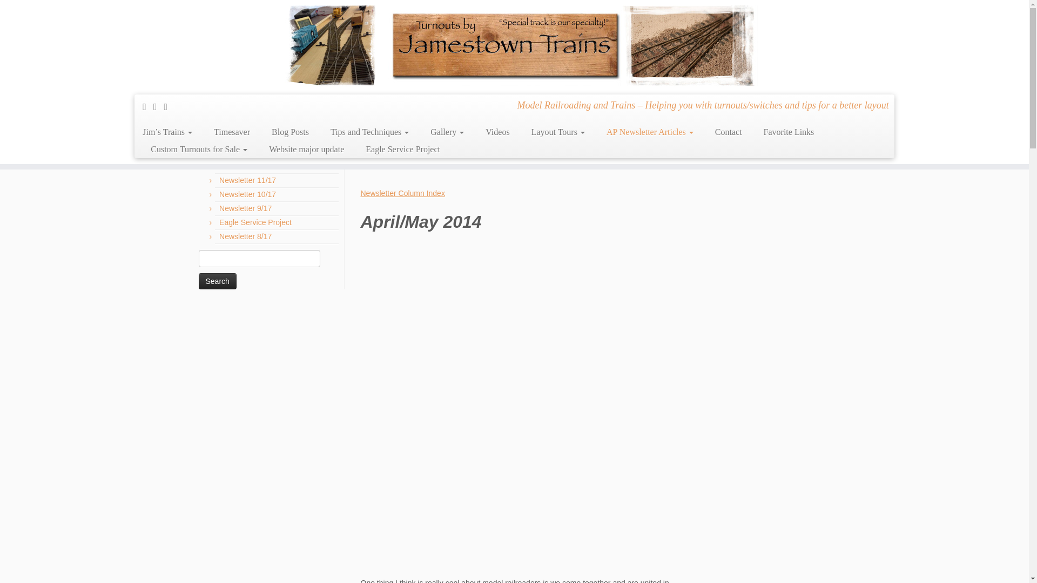  What do you see at coordinates (170, 107) in the screenshot?
I see `Follow me on Facebook` at bounding box center [170, 107].